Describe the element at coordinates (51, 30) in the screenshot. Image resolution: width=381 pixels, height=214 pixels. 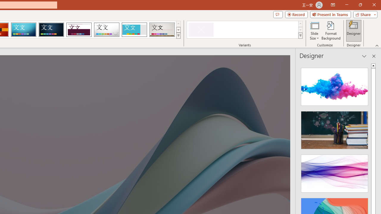
I see `Damask` at that location.